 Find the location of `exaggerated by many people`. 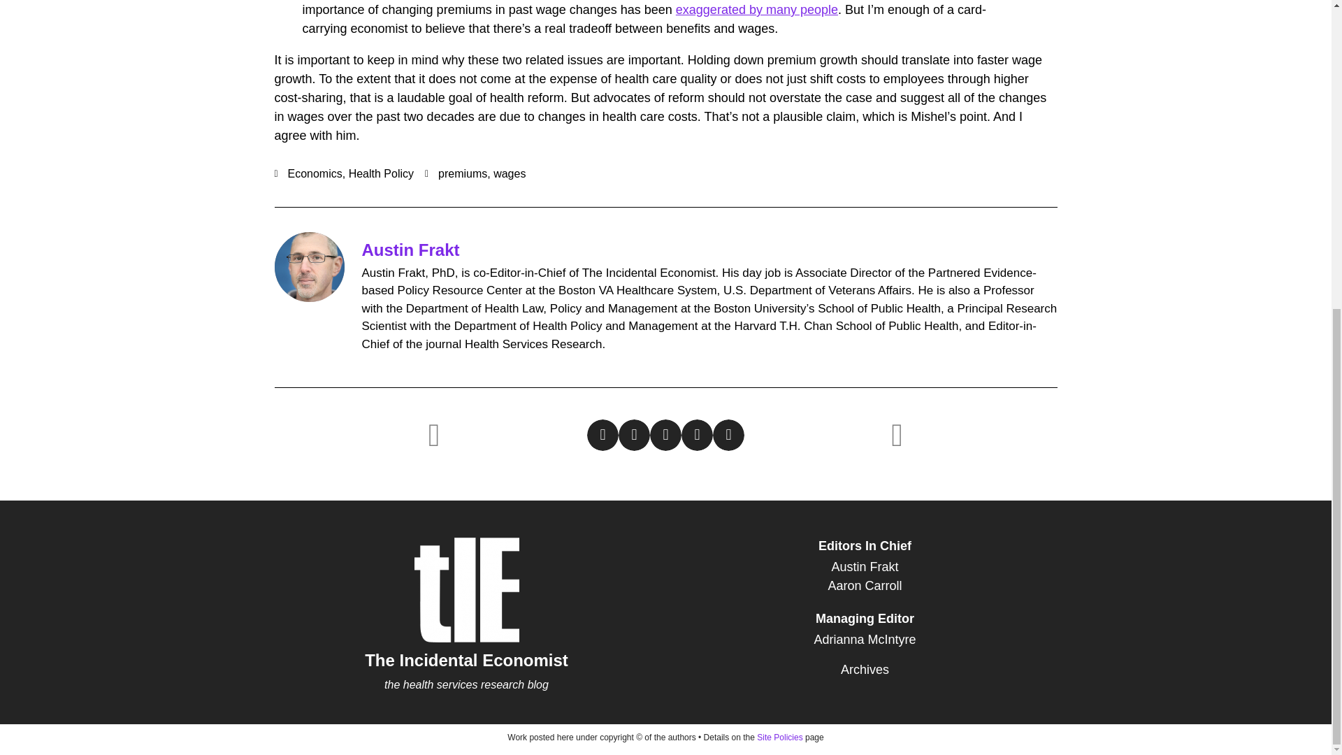

exaggerated by many people is located at coordinates (756, 10).